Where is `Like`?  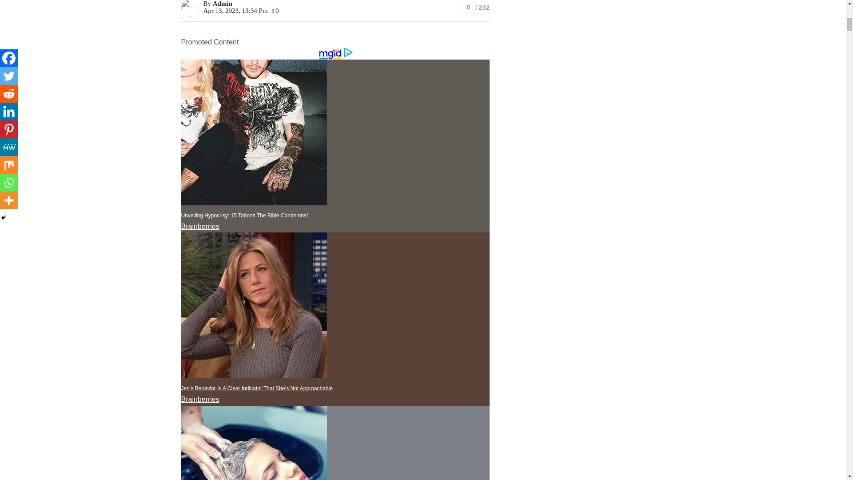
Like is located at coordinates (466, 6).